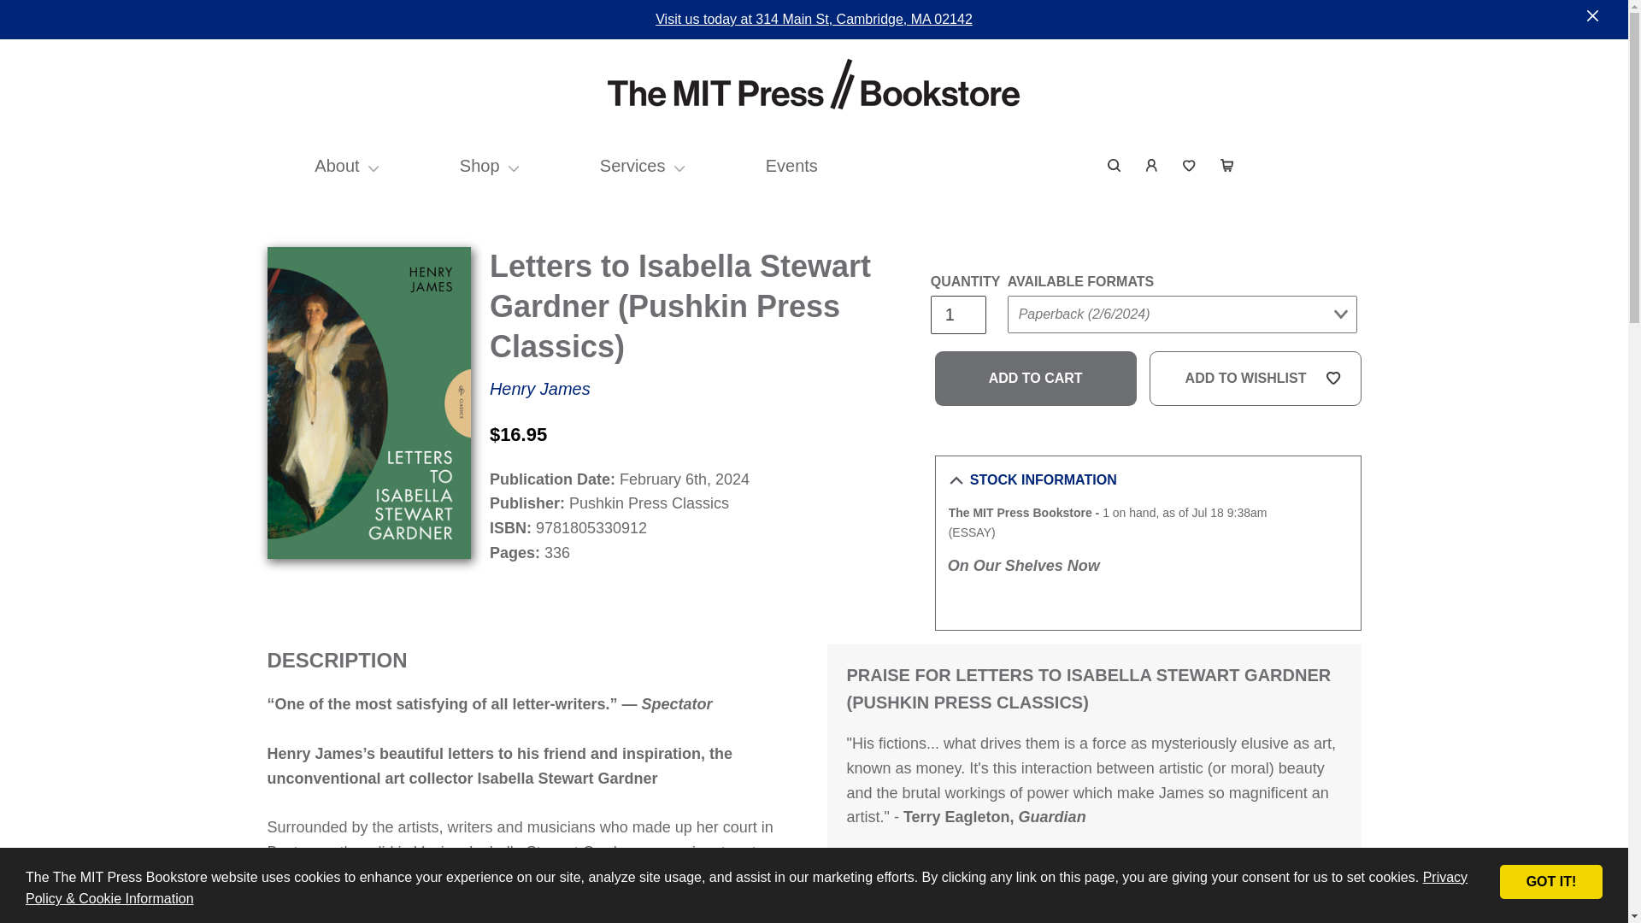 The width and height of the screenshot is (1641, 923). I want to click on Submit, so click(1318, 153).